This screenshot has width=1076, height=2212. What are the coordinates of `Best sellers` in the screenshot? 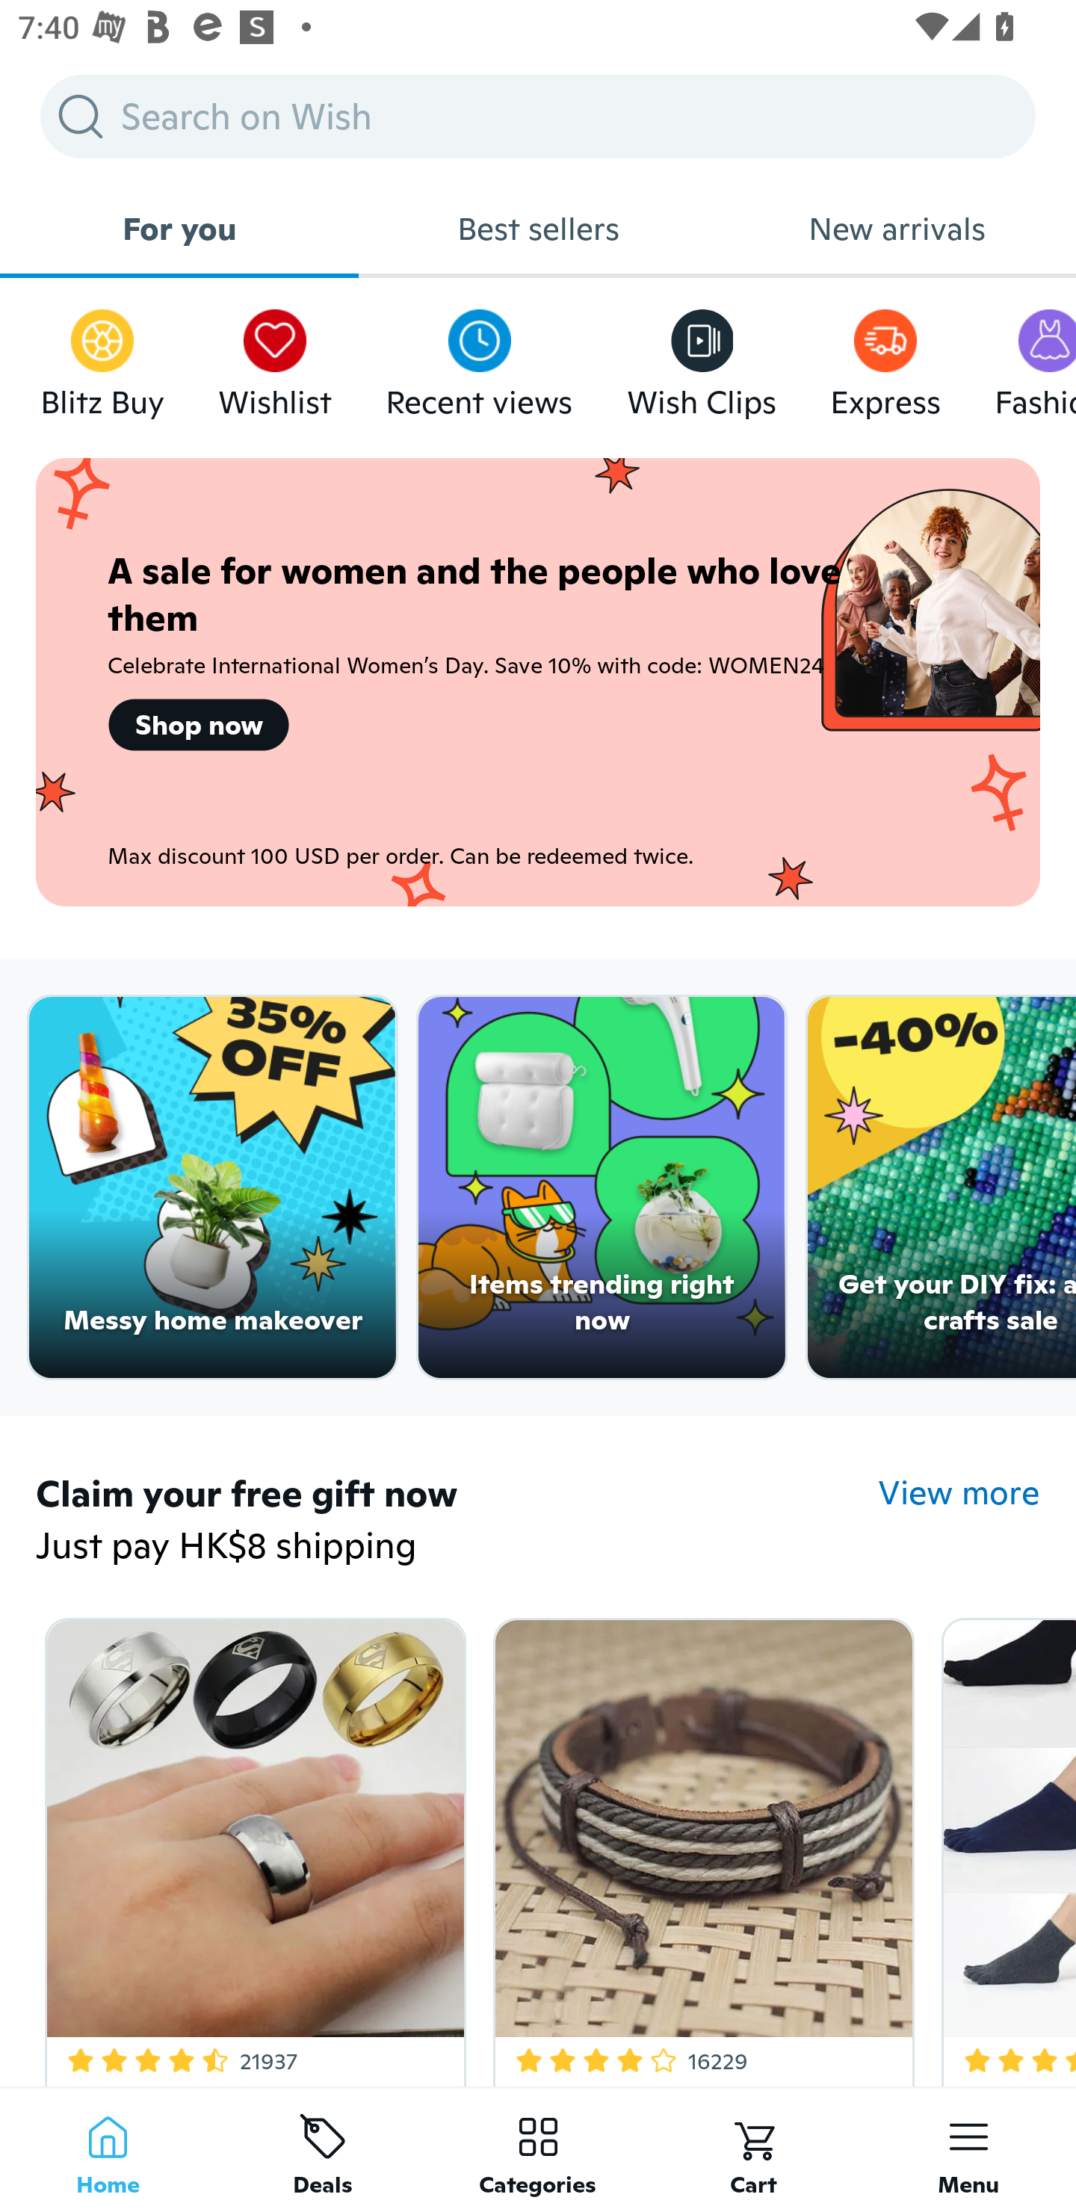 It's located at (538, 229).